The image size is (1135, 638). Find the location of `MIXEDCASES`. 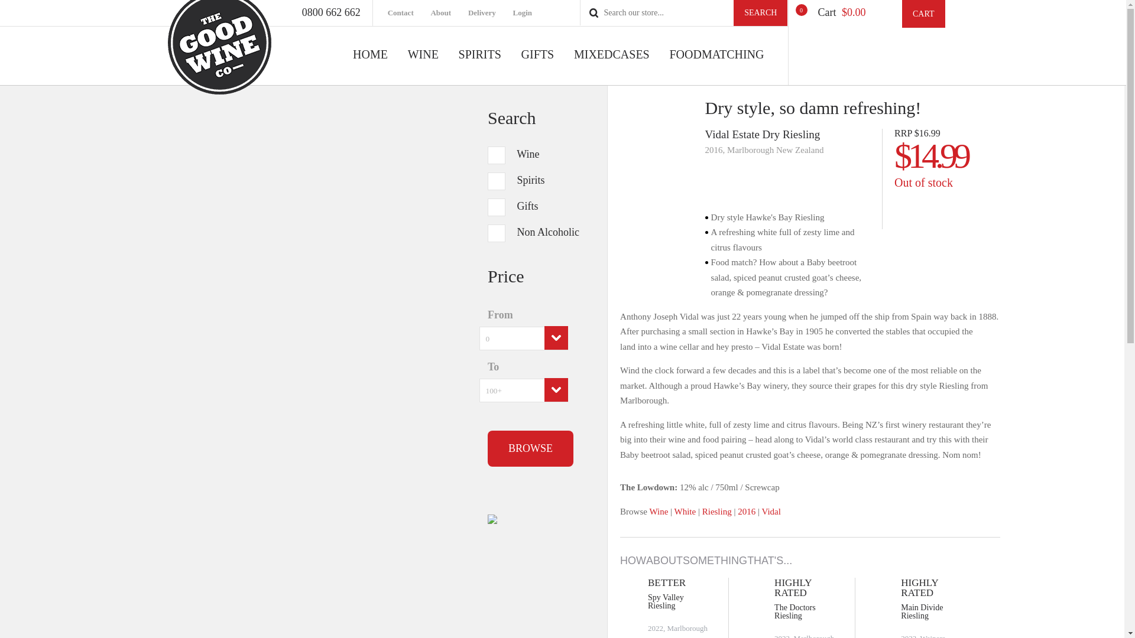

MIXEDCASES is located at coordinates (611, 67).